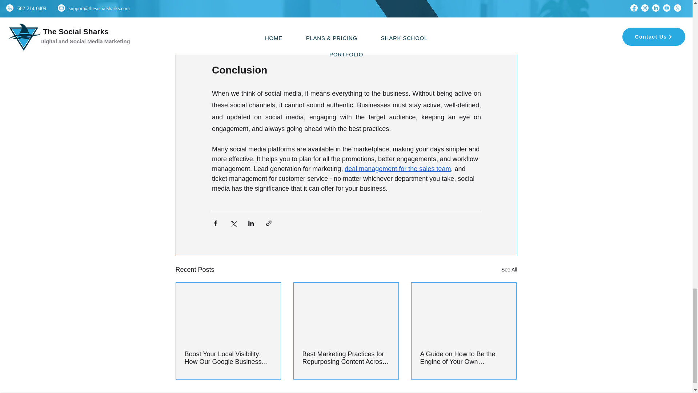  What do you see at coordinates (398, 169) in the screenshot?
I see `deal management for the sales team` at bounding box center [398, 169].